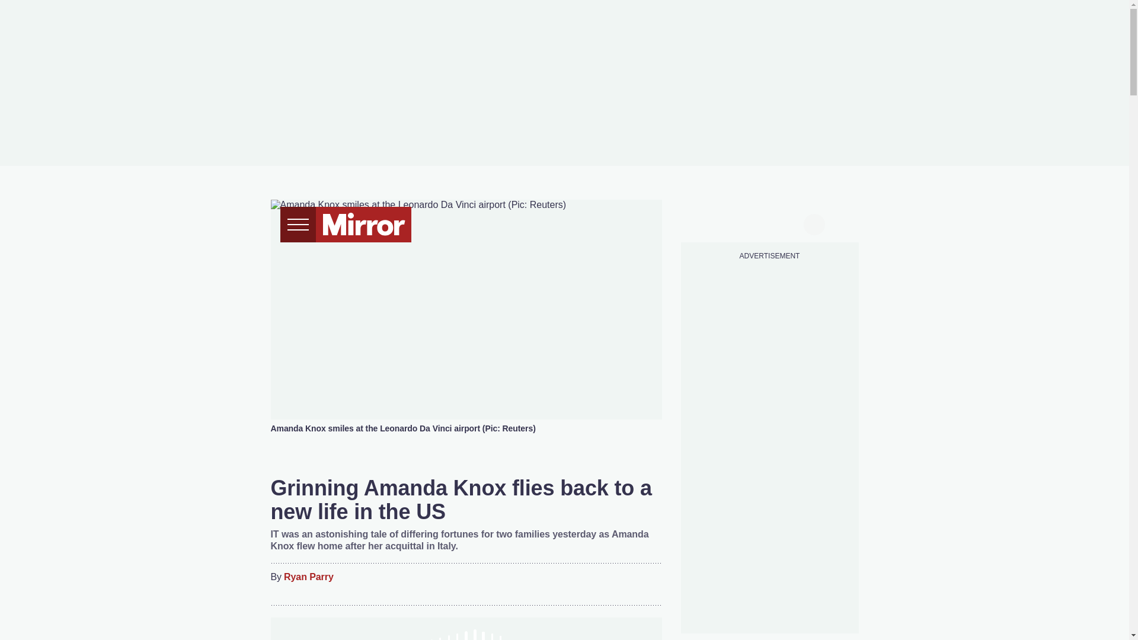  I want to click on twitter, so click(724, 223).